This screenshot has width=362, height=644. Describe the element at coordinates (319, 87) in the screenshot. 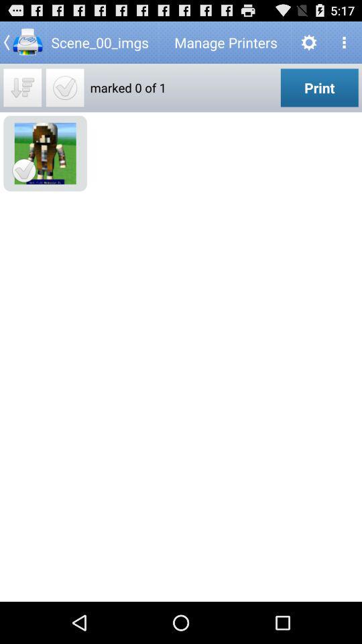

I see `launch the print` at that location.